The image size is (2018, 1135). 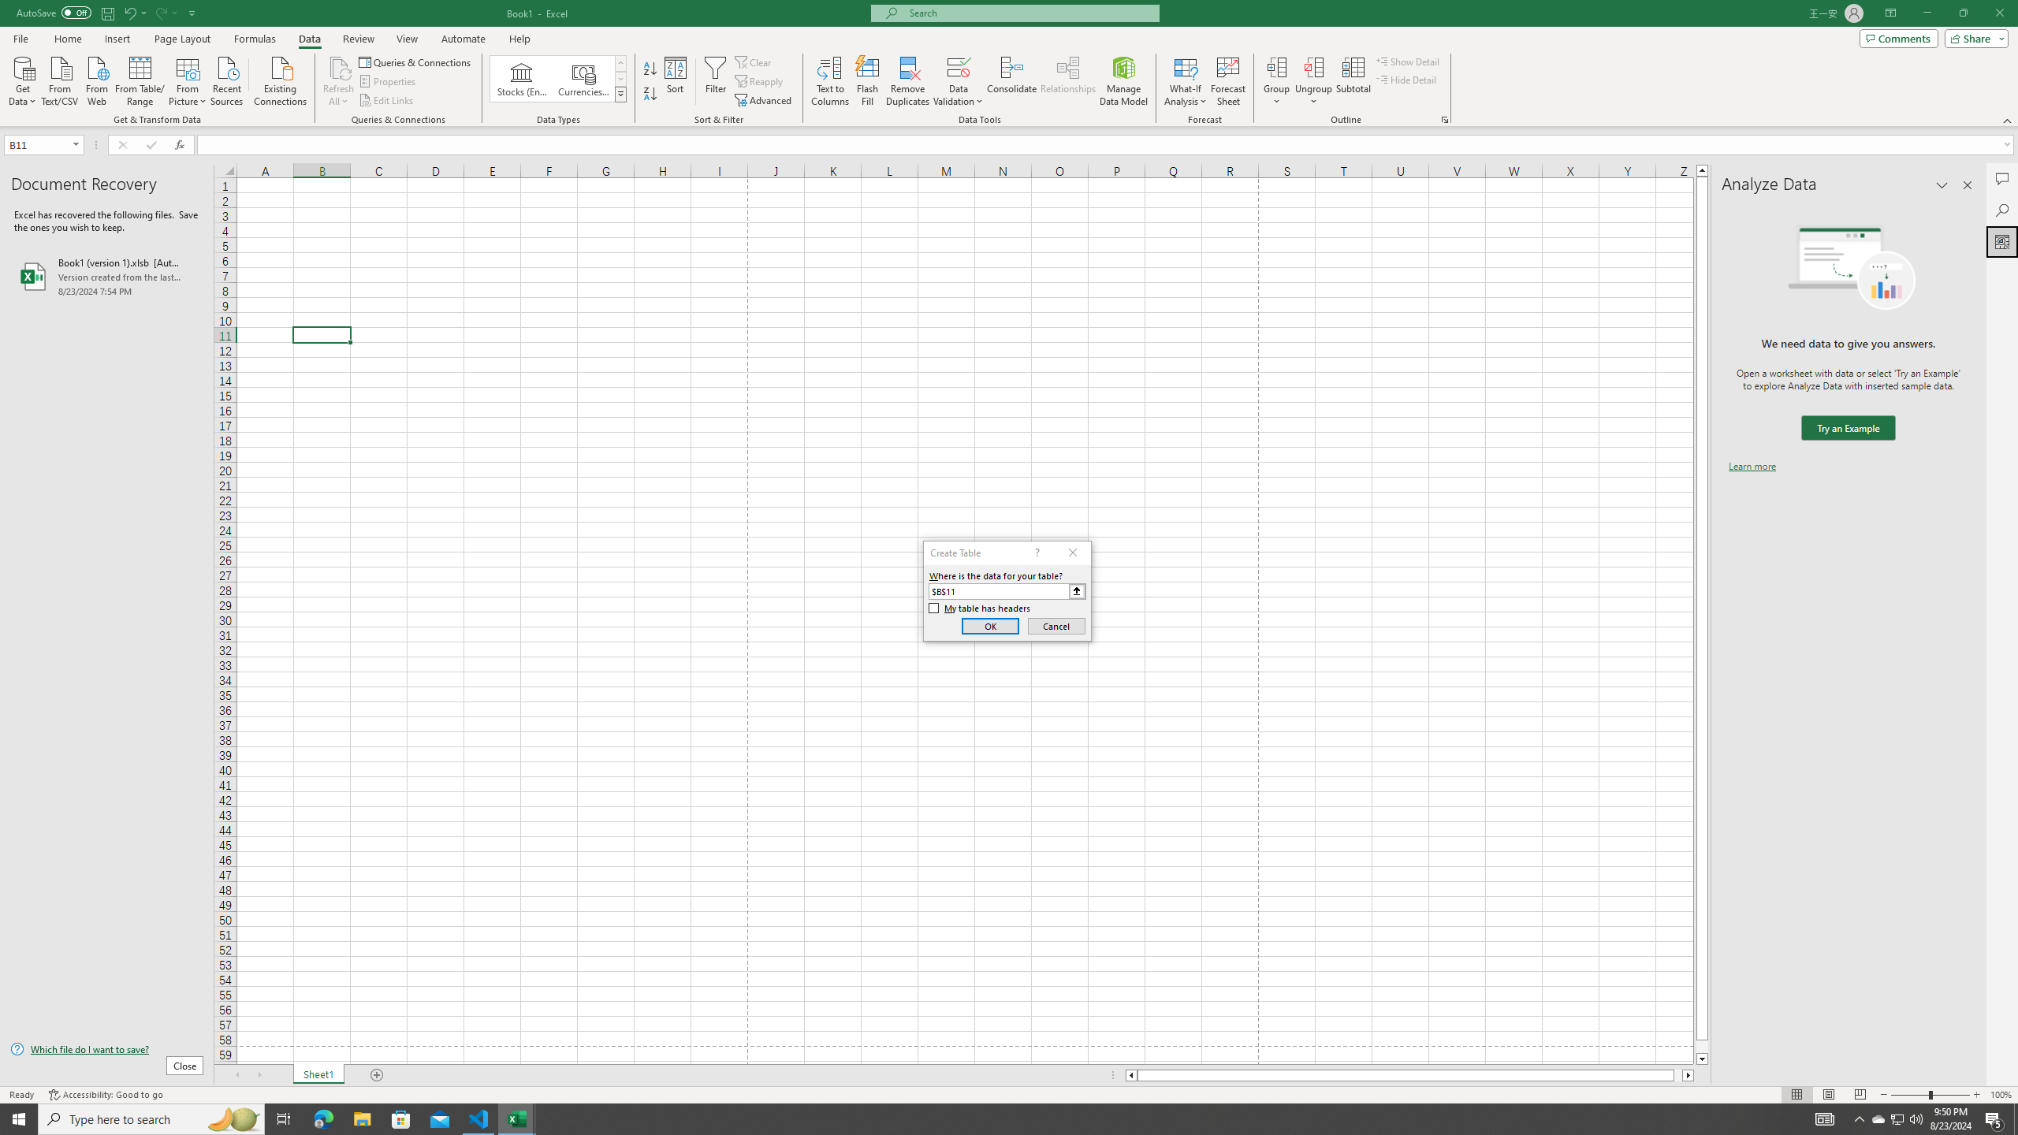 What do you see at coordinates (2002, 179) in the screenshot?
I see `Comments` at bounding box center [2002, 179].